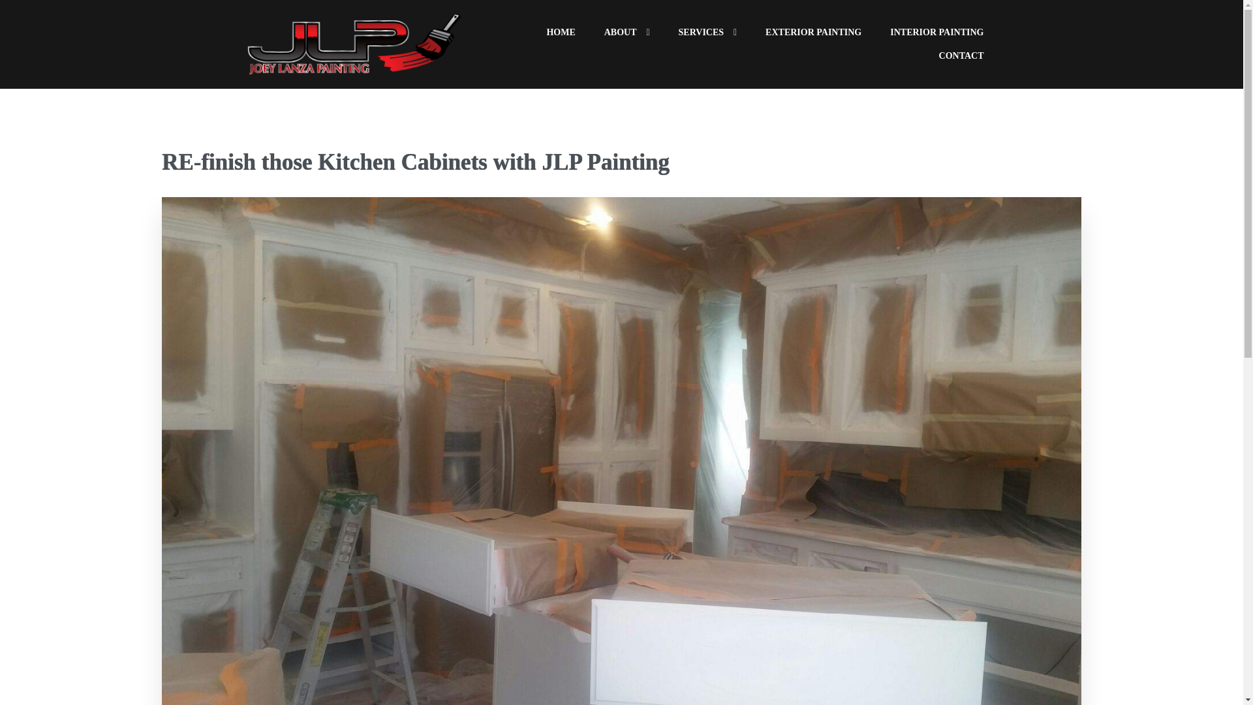 This screenshot has height=705, width=1253. Describe the element at coordinates (354, 44) in the screenshot. I see `logo` at that location.